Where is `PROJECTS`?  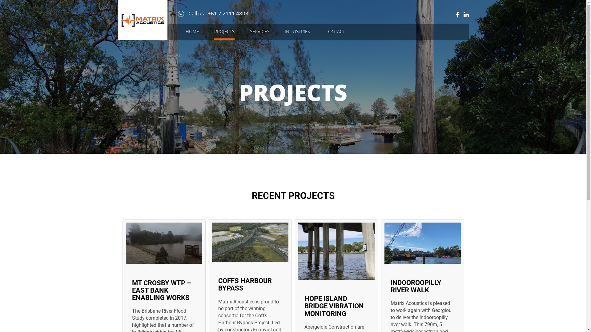
PROJECTS is located at coordinates (224, 32).